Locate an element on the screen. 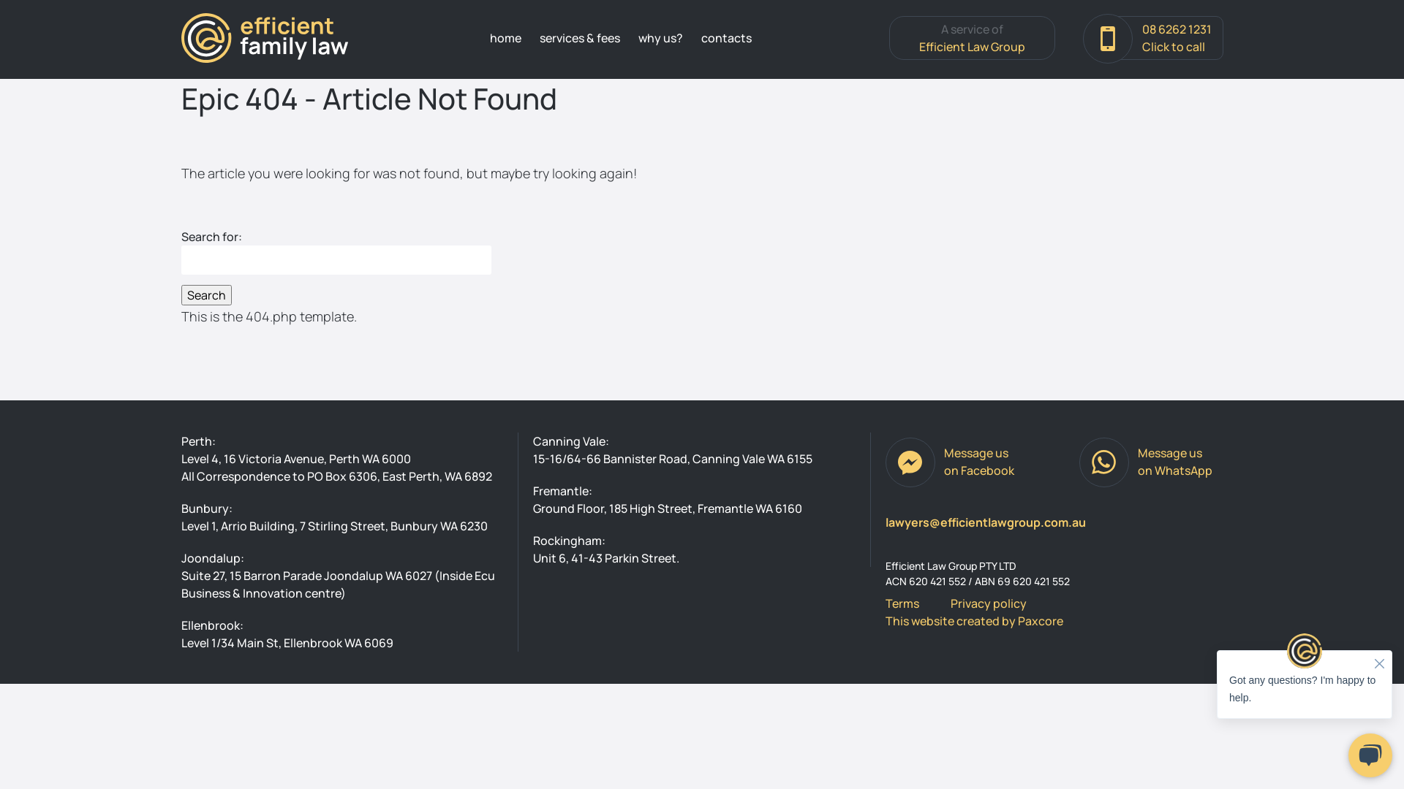  why us? is located at coordinates (661, 38).